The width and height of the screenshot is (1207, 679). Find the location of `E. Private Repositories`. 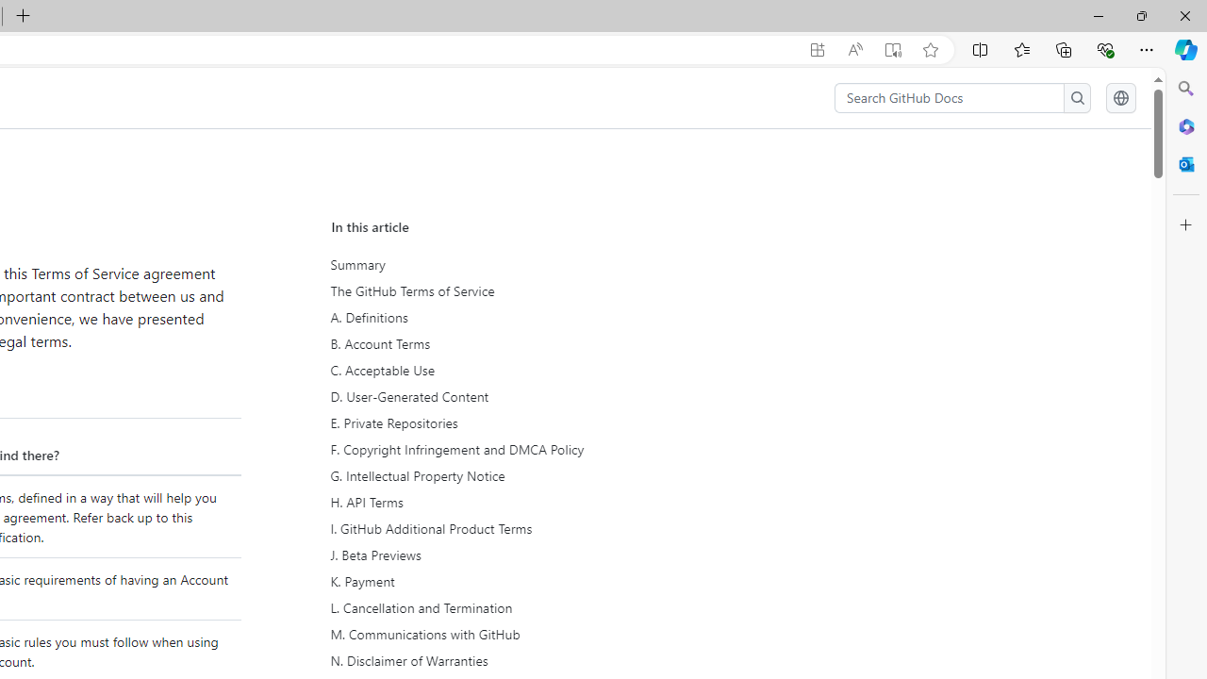

E. Private Repositories is located at coordinates (507, 422).